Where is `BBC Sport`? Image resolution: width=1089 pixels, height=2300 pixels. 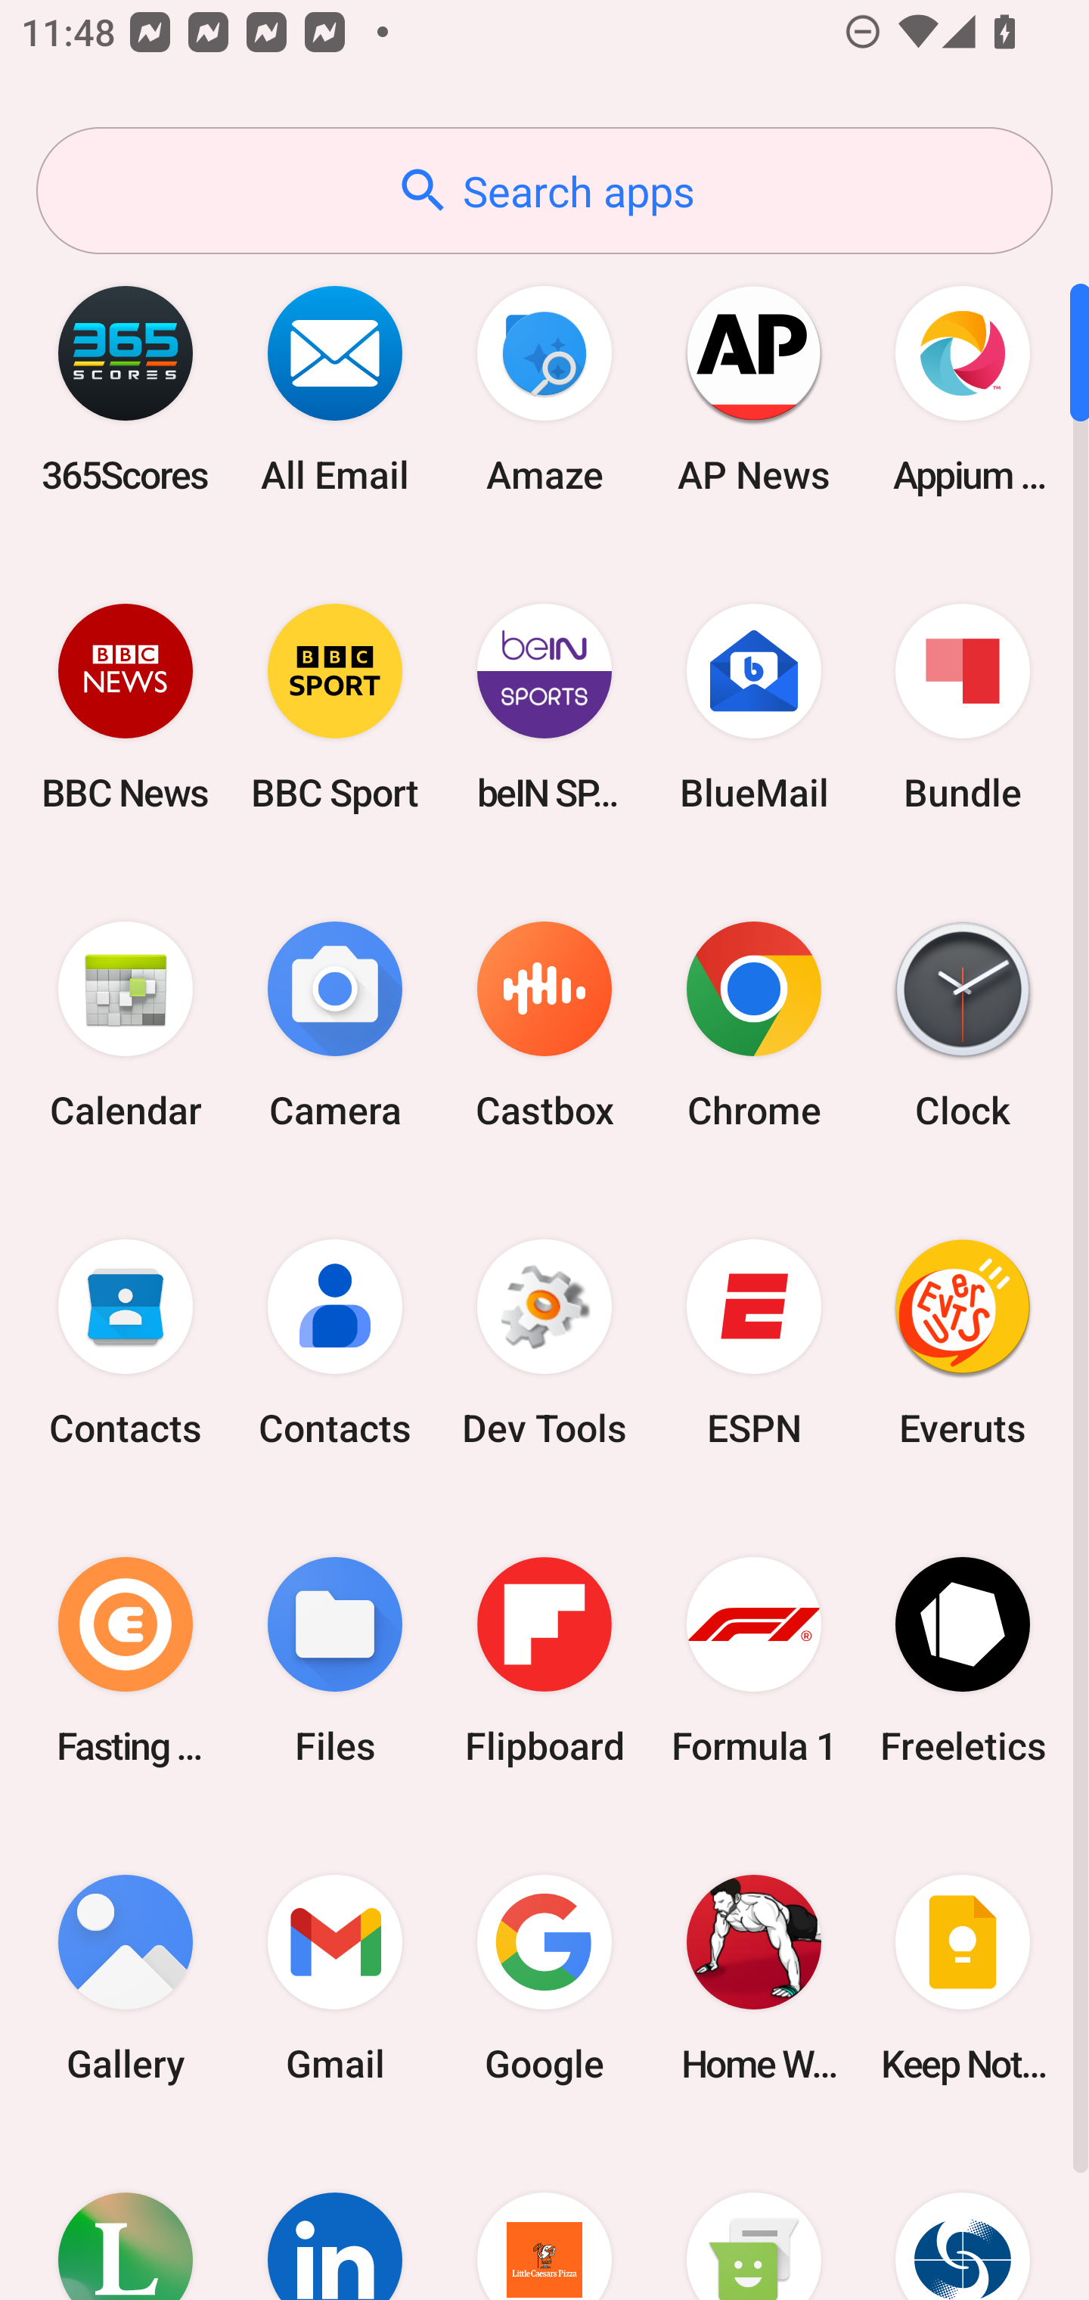
BBC Sport is located at coordinates (335, 707).